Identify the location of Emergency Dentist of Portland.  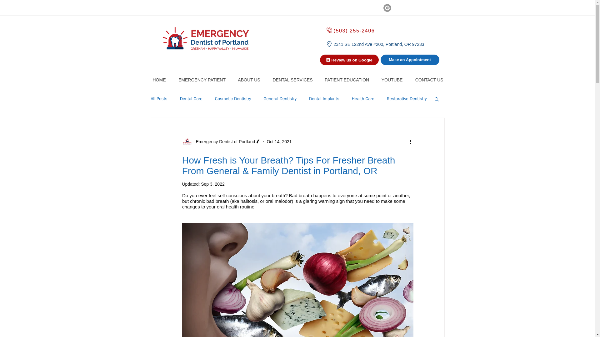
(223, 142).